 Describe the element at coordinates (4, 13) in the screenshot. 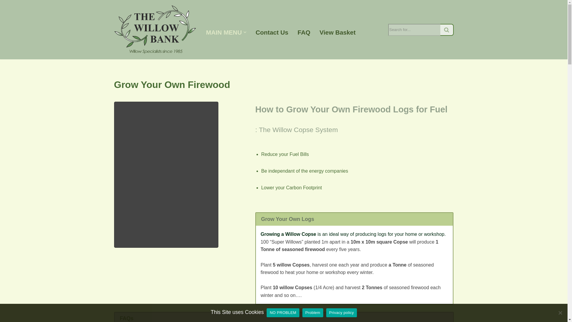

I see `Skip to content` at that location.